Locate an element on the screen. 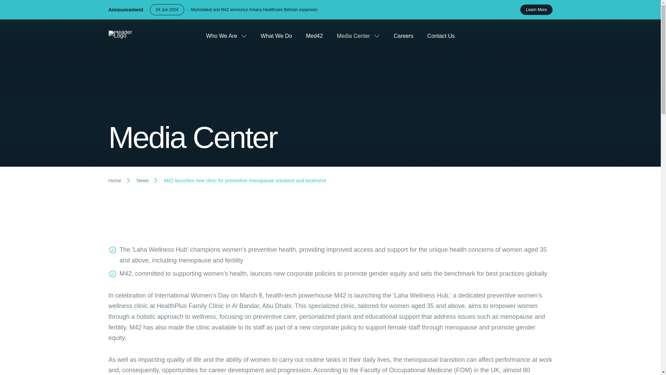  Home is located at coordinates (114, 181).